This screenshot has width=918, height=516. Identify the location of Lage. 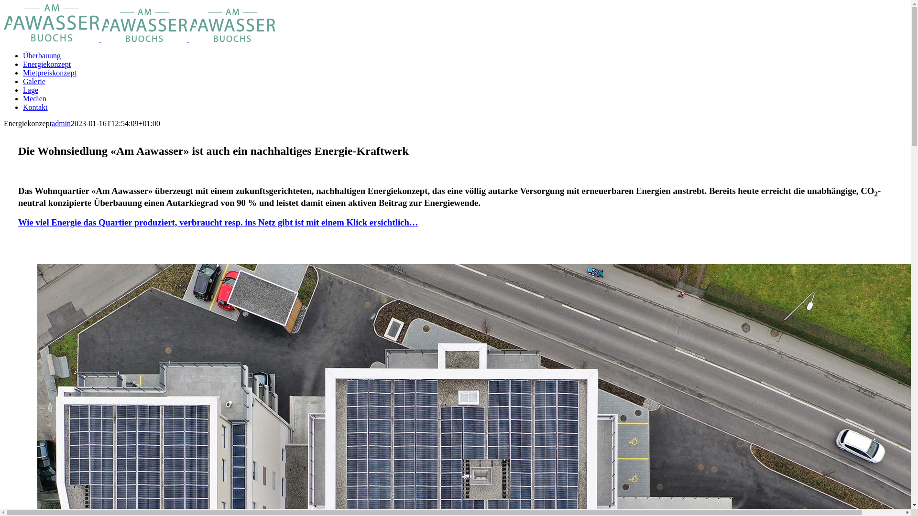
(31, 90).